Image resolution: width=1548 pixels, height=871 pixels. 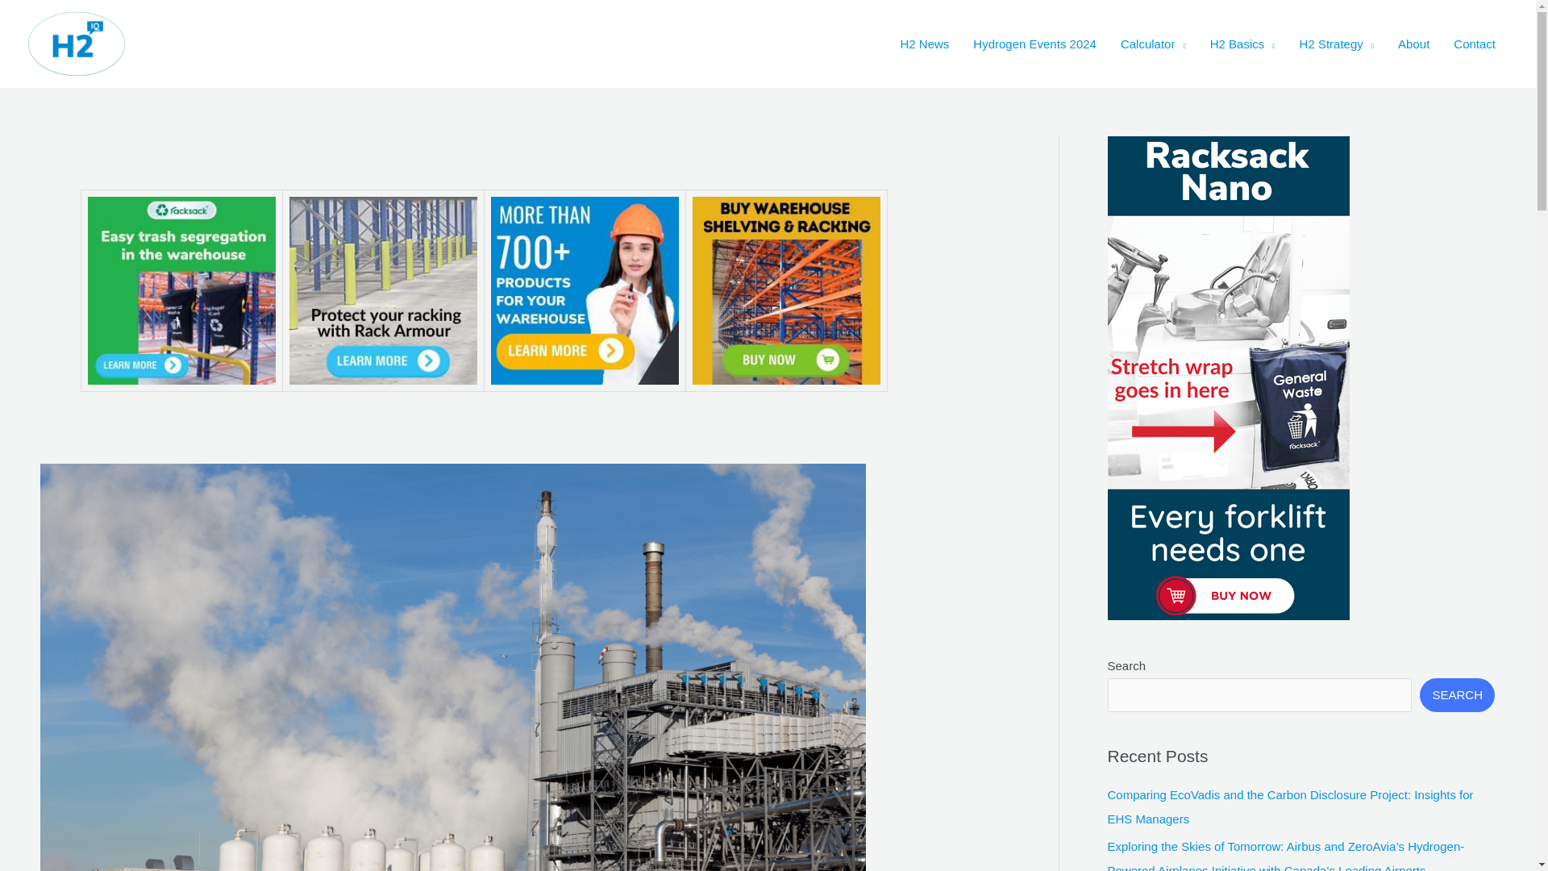 I want to click on H2 Basics, so click(x=1243, y=44).